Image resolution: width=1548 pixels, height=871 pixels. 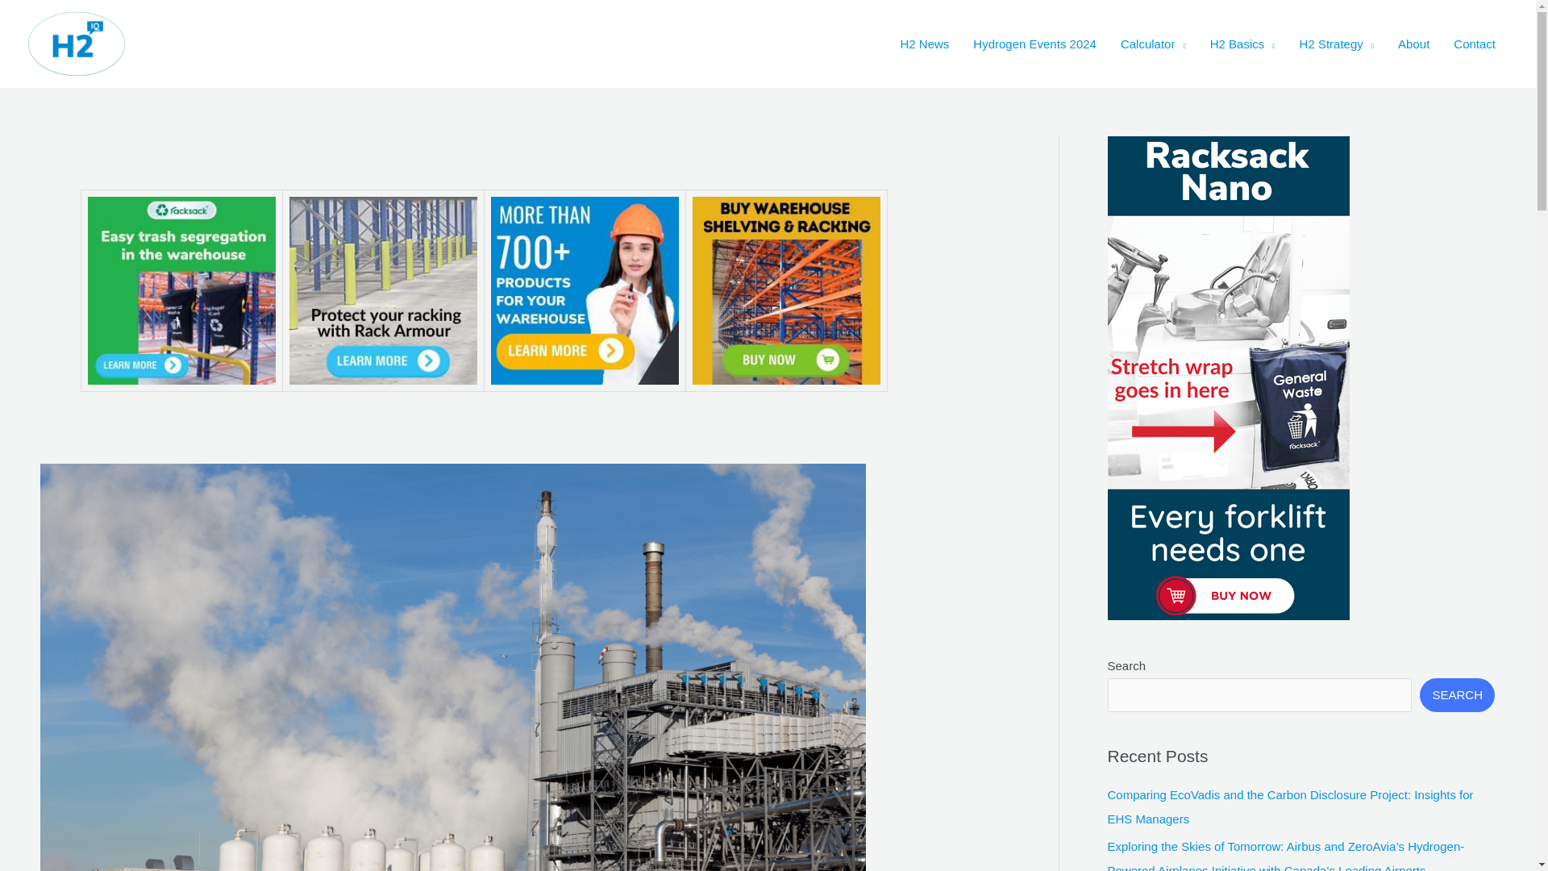 I want to click on H2 Basics, so click(x=1243, y=44).